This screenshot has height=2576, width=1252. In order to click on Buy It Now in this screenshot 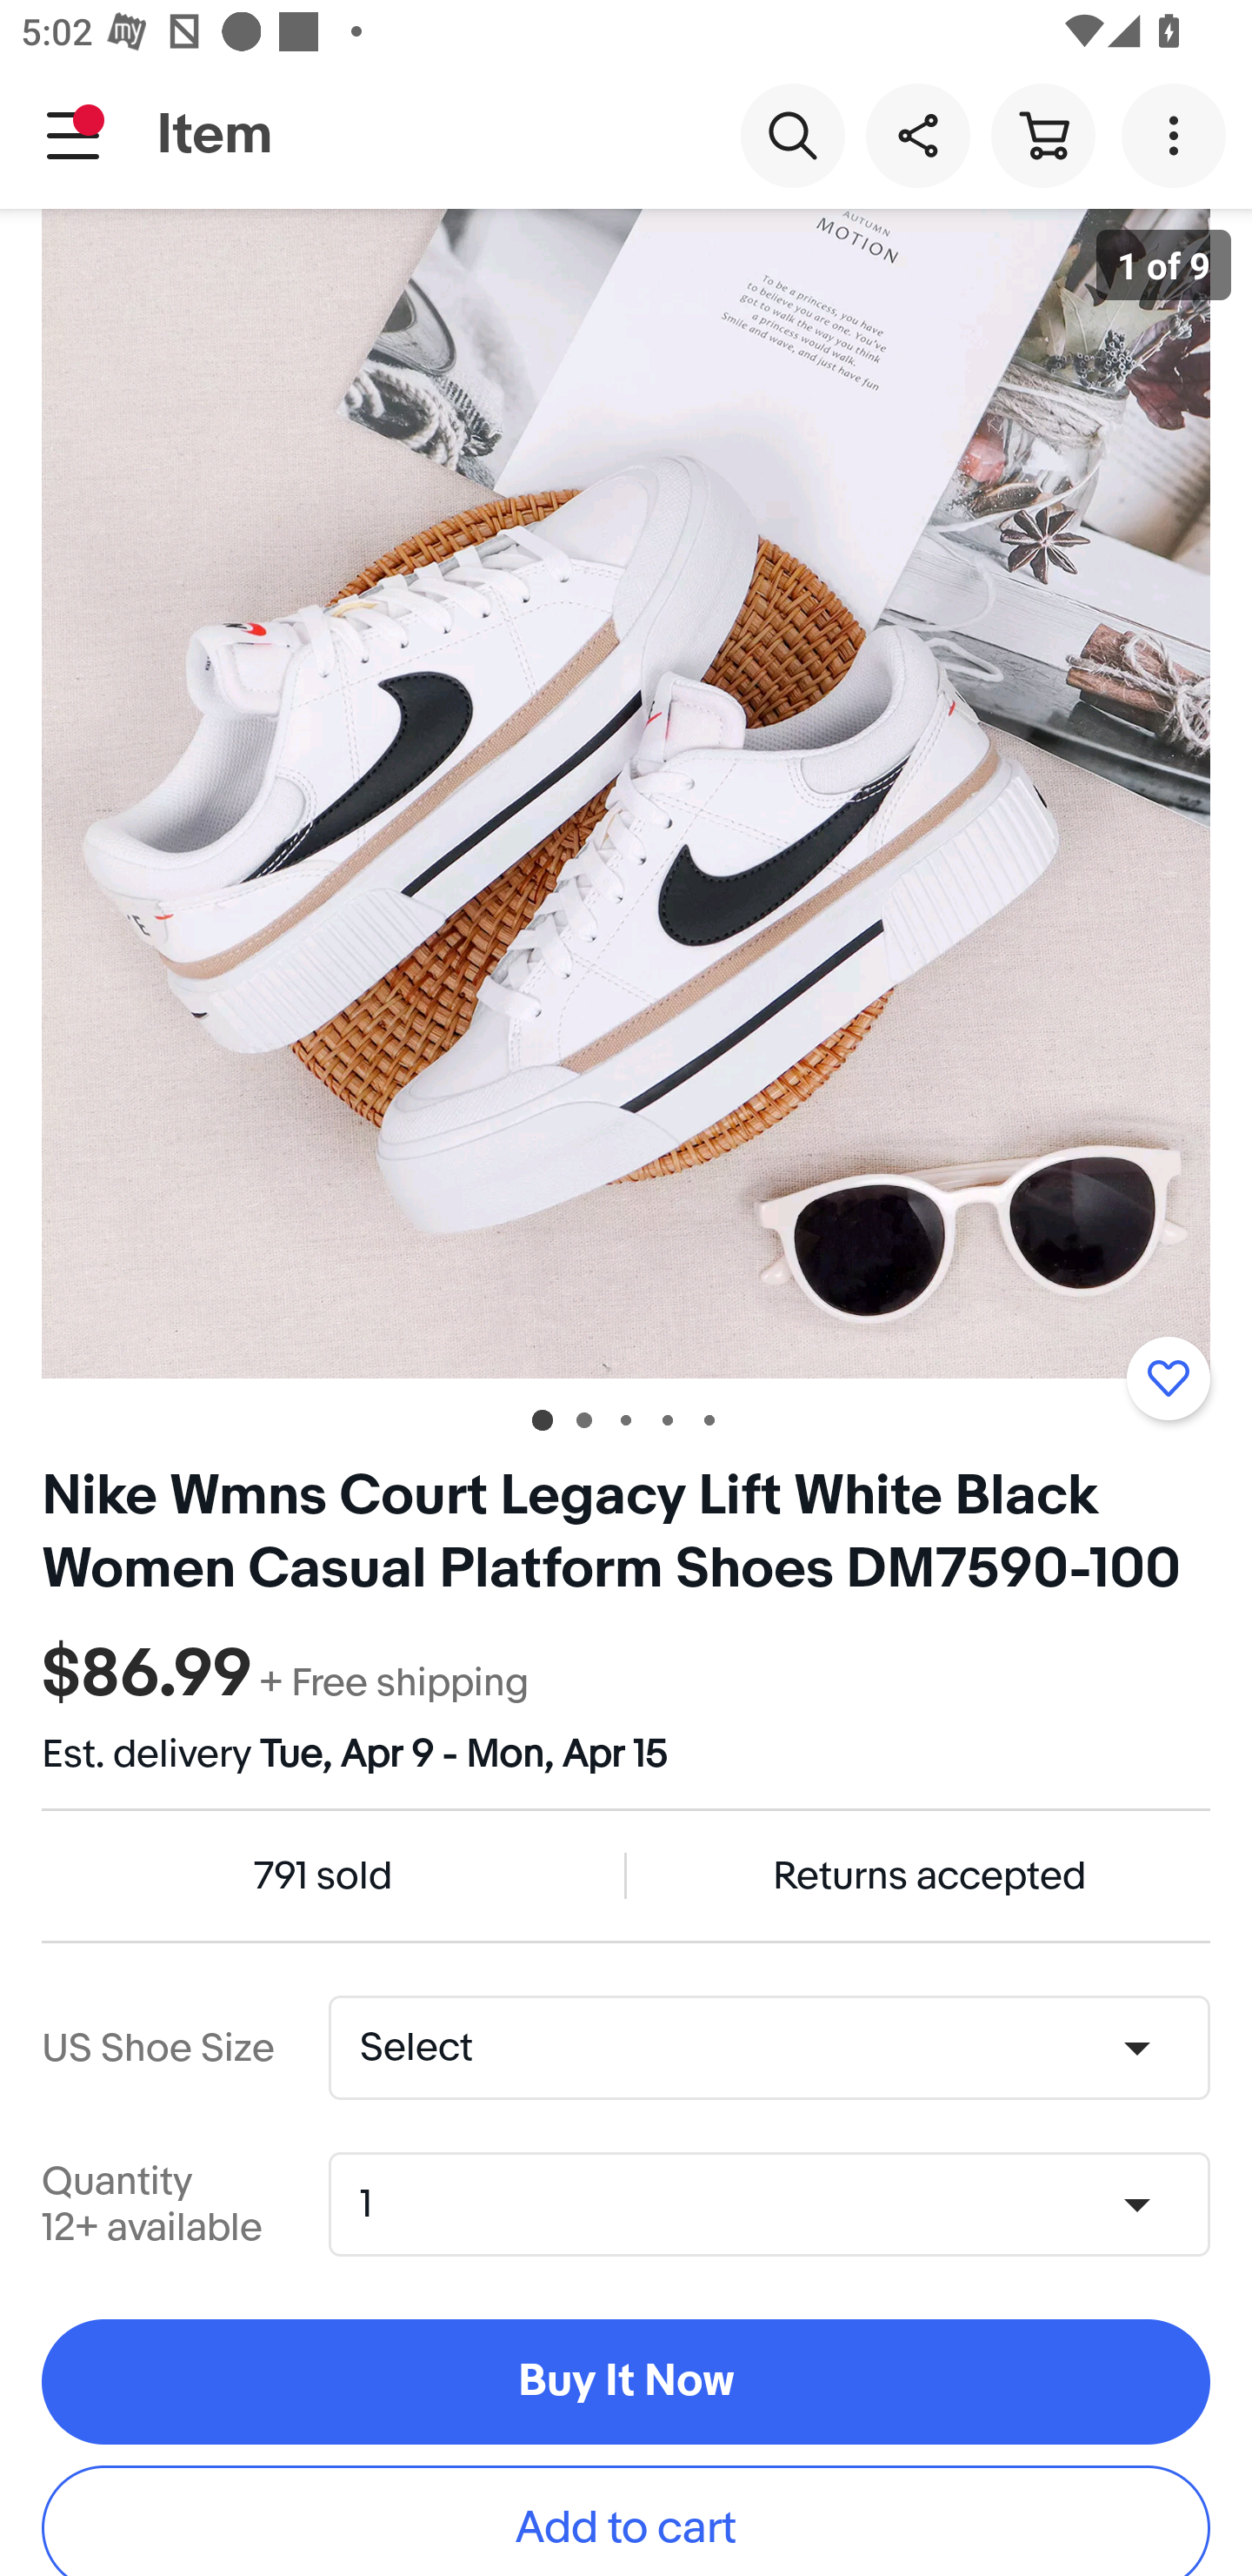, I will do `click(626, 2381)`.